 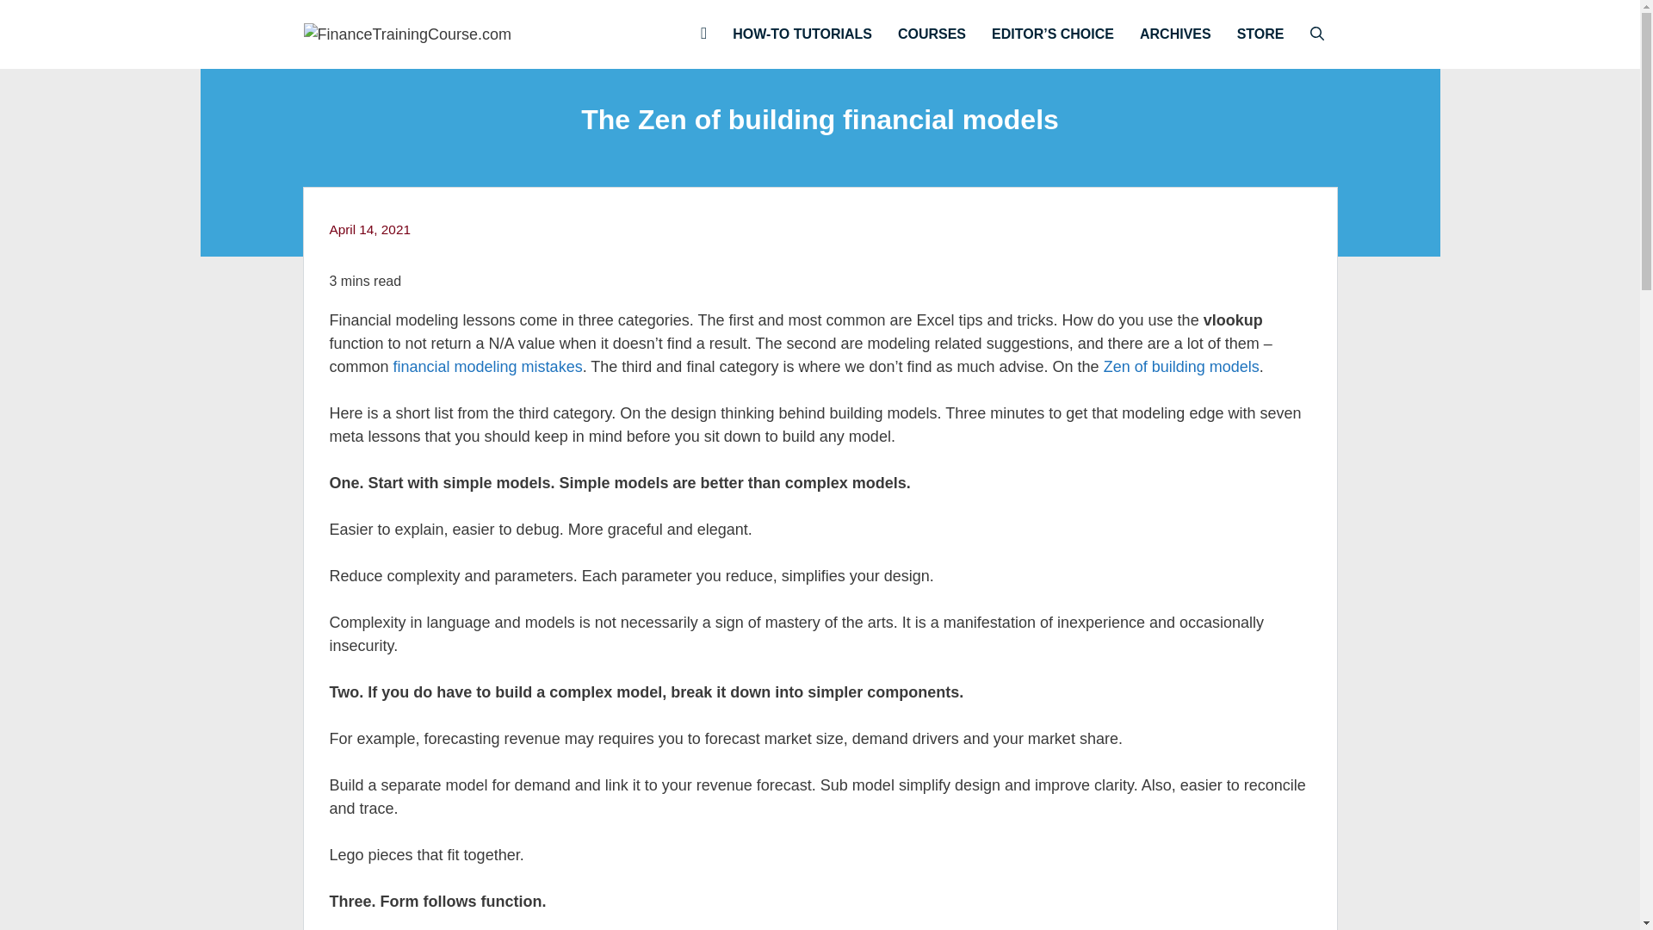 What do you see at coordinates (1260, 34) in the screenshot?
I see `STORE` at bounding box center [1260, 34].